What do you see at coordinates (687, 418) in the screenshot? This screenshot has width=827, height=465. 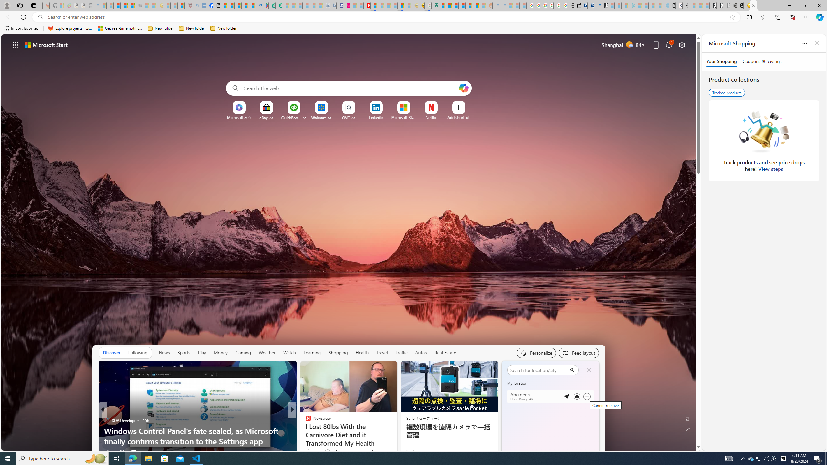 I see `Edit Background` at bounding box center [687, 418].